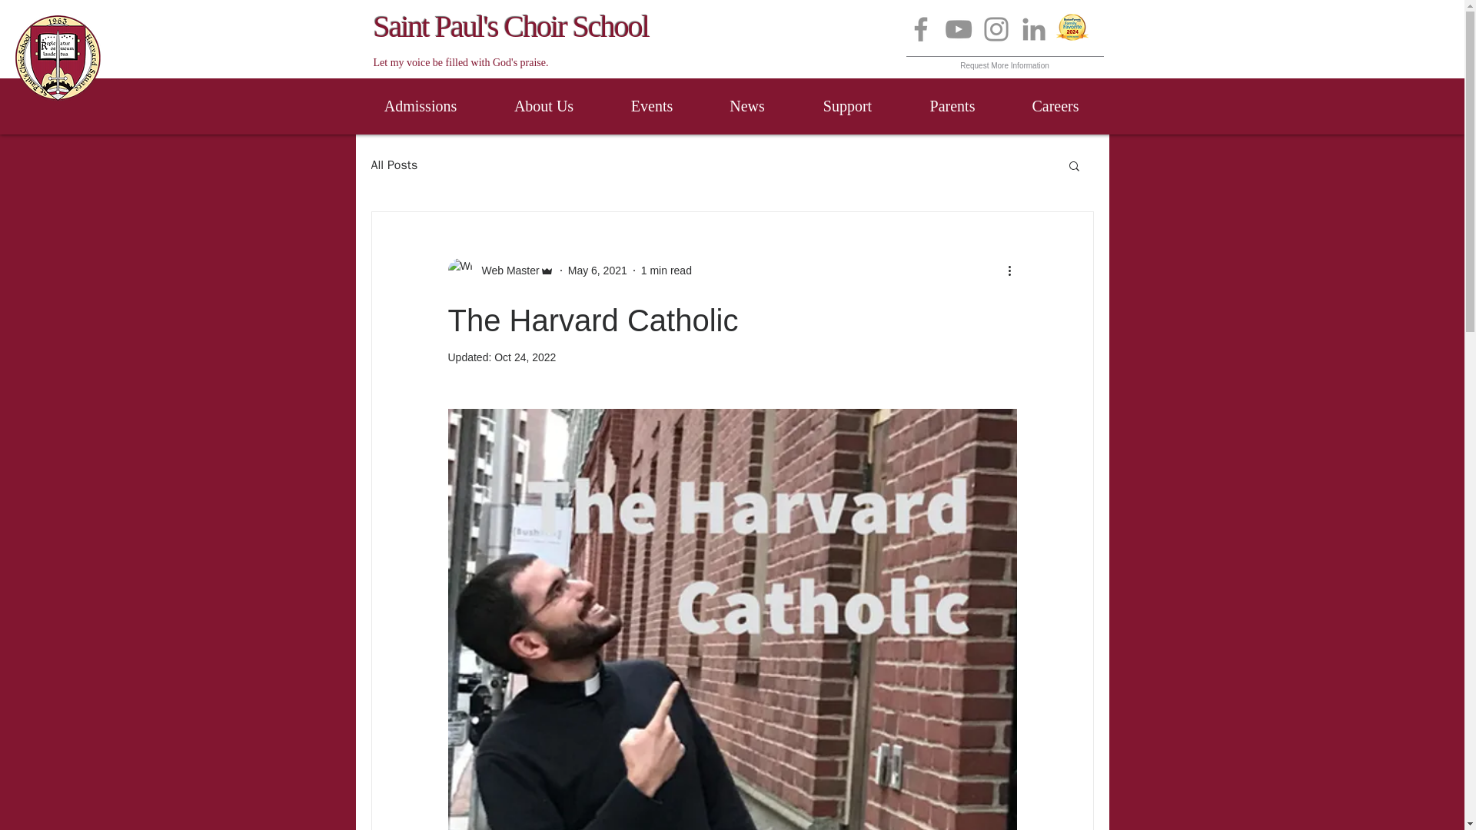  What do you see at coordinates (525, 357) in the screenshot?
I see `Oct 24, 2022` at bounding box center [525, 357].